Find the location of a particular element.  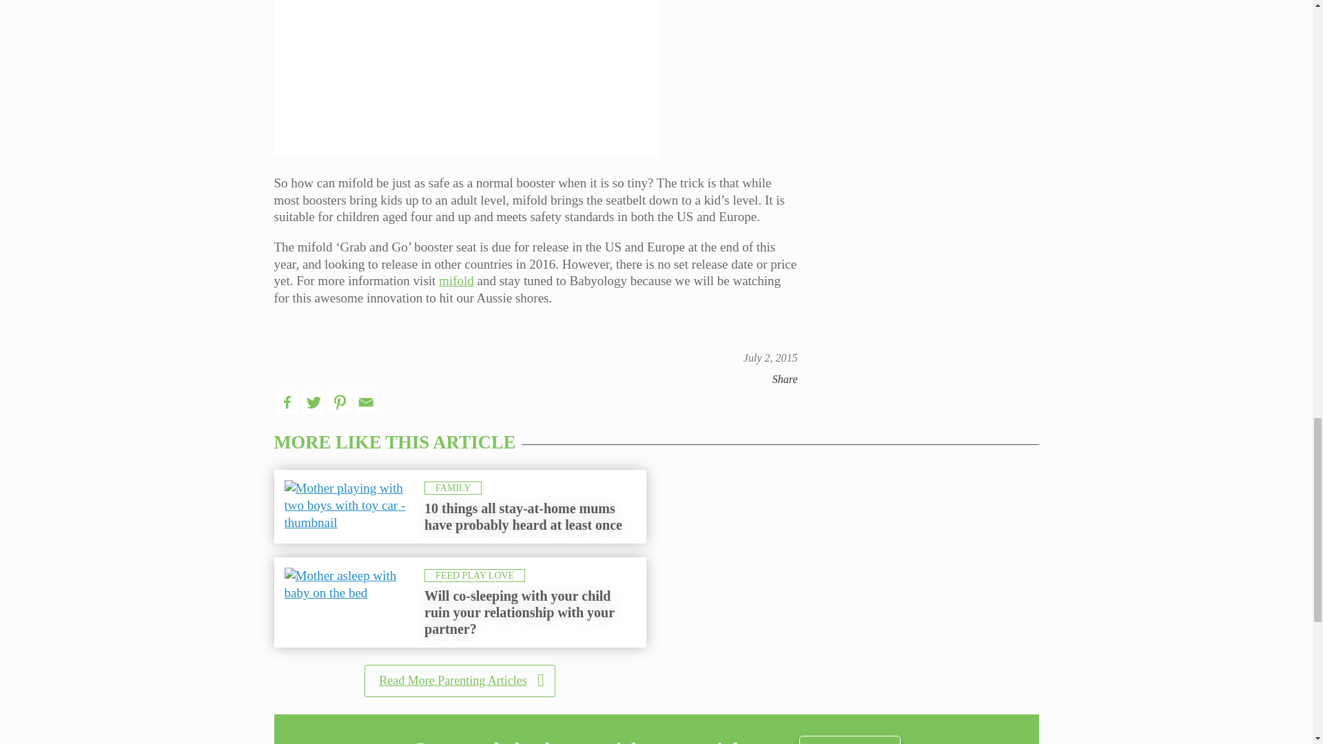

Twitter is located at coordinates (313, 402).